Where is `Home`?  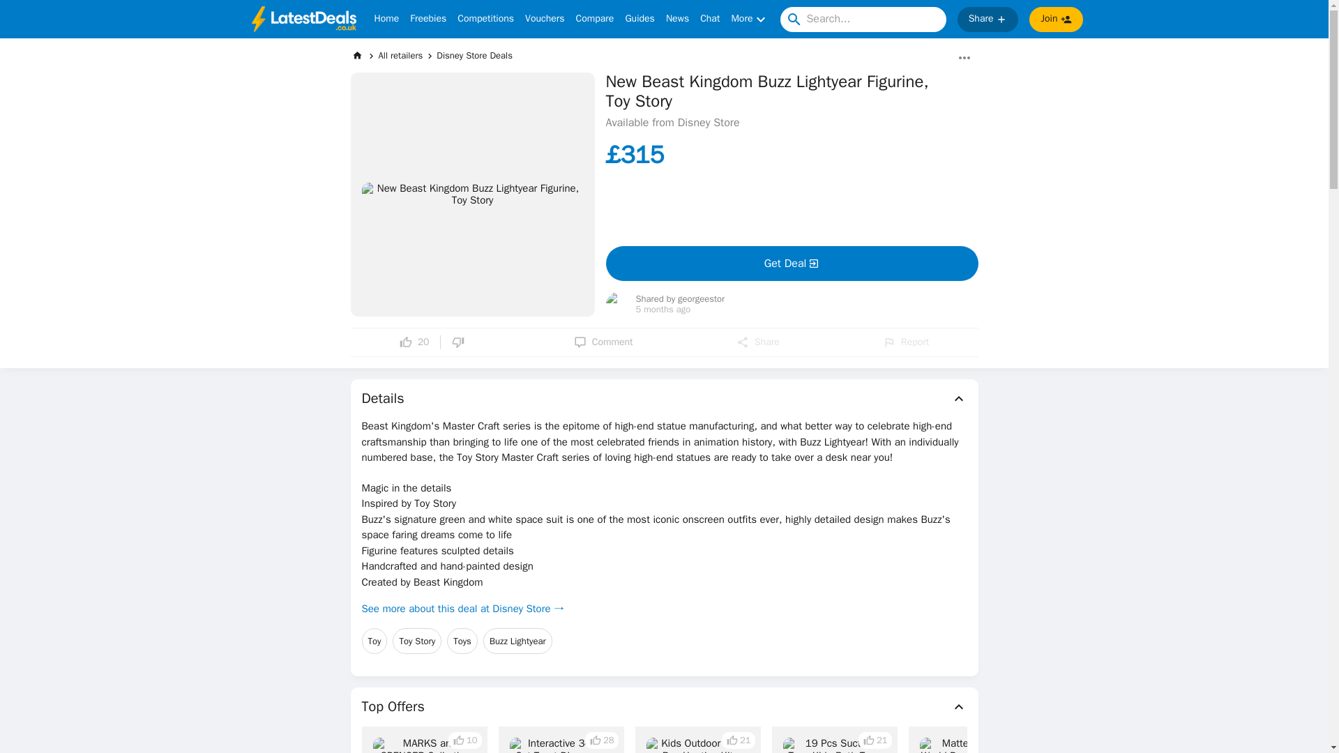 Home is located at coordinates (386, 20).